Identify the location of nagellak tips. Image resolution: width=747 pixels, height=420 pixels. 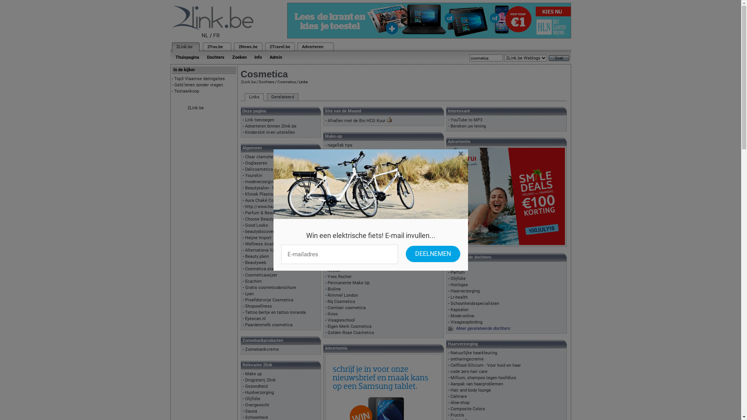
(340, 145).